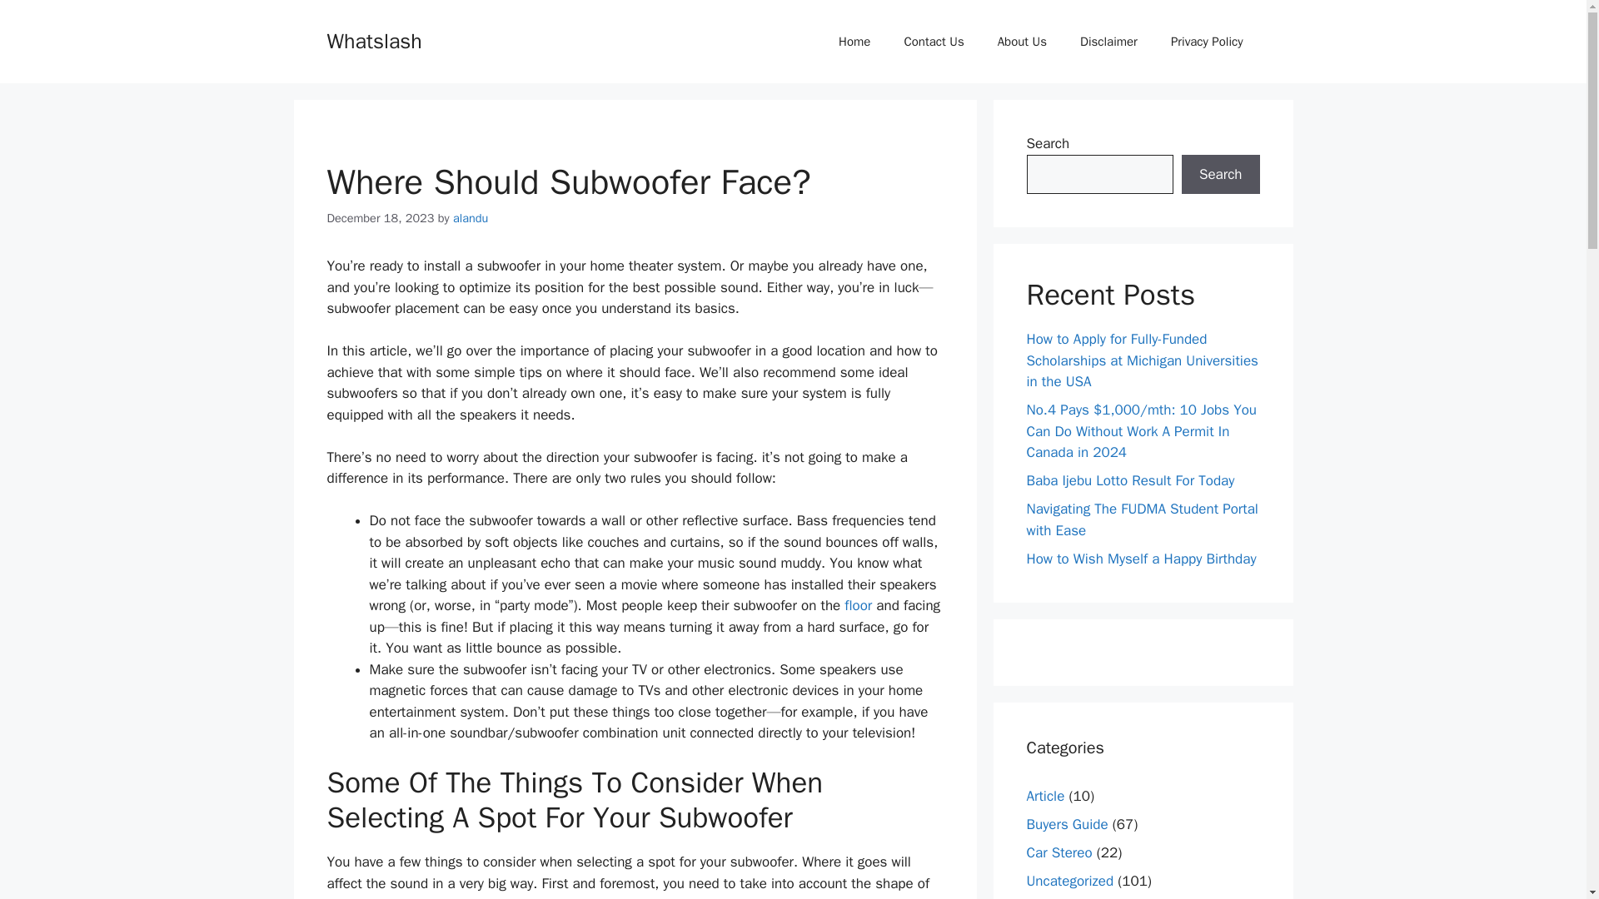 This screenshot has width=1599, height=899. What do you see at coordinates (1130, 480) in the screenshot?
I see `Baba Ijebu Lotto Result For Today` at bounding box center [1130, 480].